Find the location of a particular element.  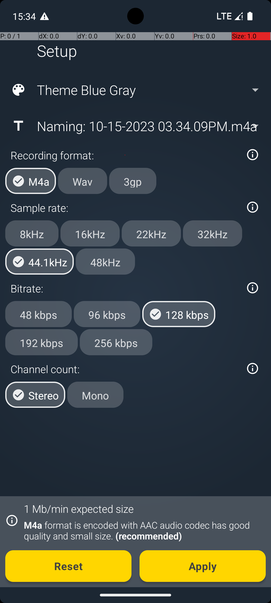

Setup is located at coordinates (57, 51).